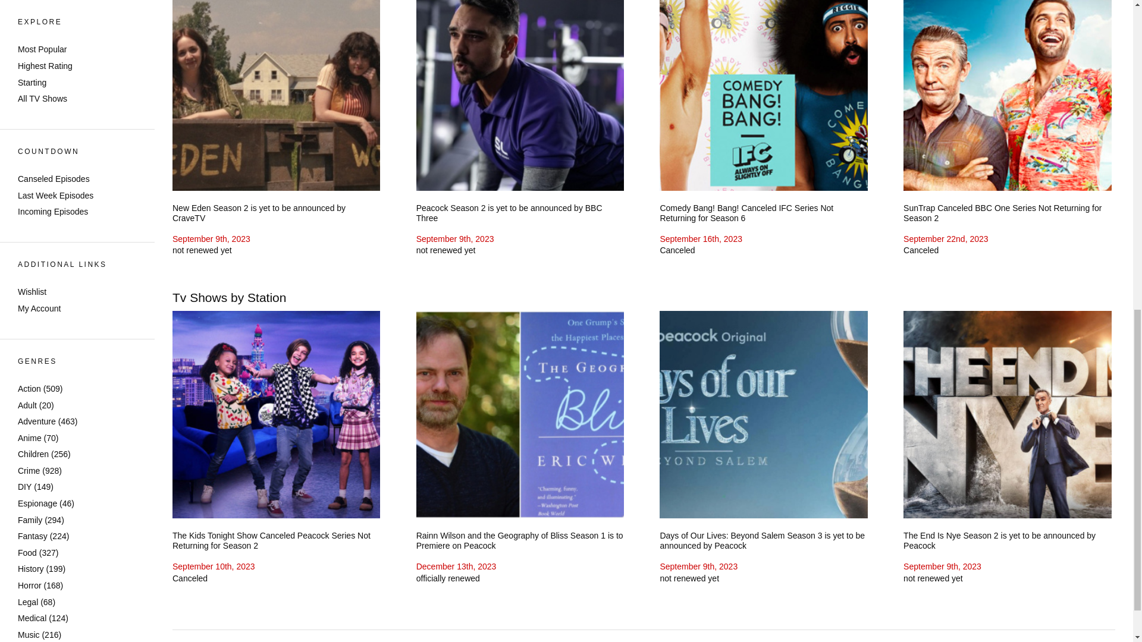 Image resolution: width=1142 pixels, height=642 pixels. What do you see at coordinates (27, 8) in the screenshot?
I see `Legal` at bounding box center [27, 8].